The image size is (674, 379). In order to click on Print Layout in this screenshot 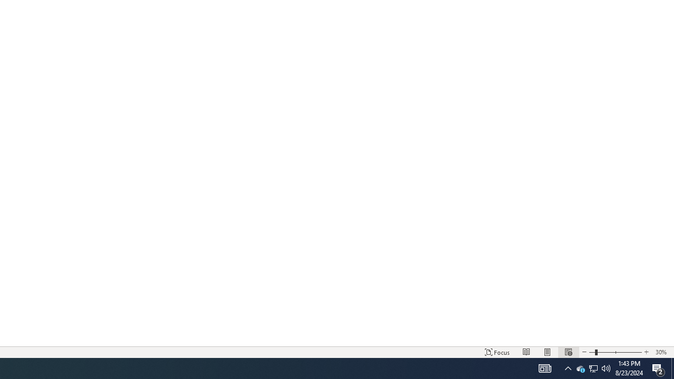, I will do `click(548, 352)`.